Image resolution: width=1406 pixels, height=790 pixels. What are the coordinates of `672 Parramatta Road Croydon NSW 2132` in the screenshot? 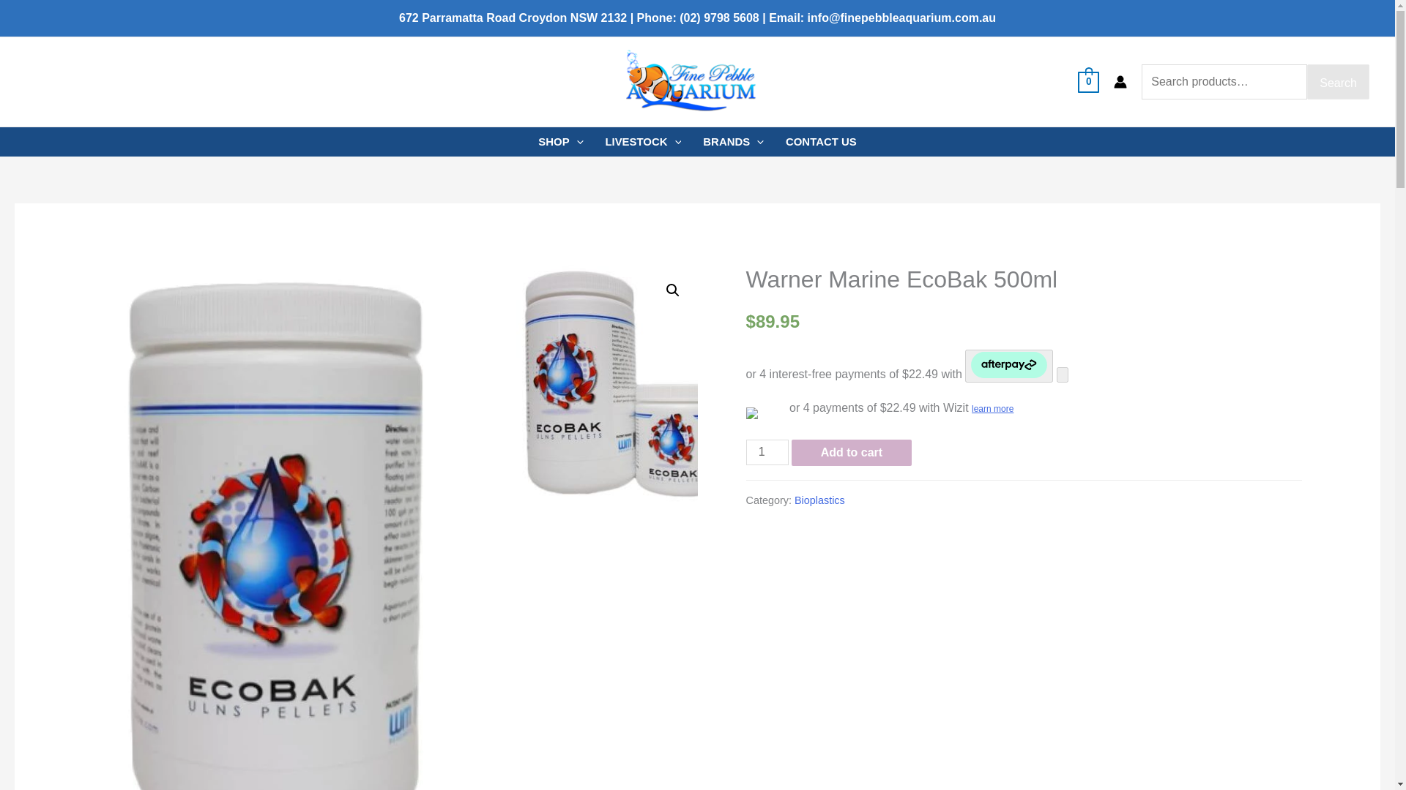 It's located at (513, 18).